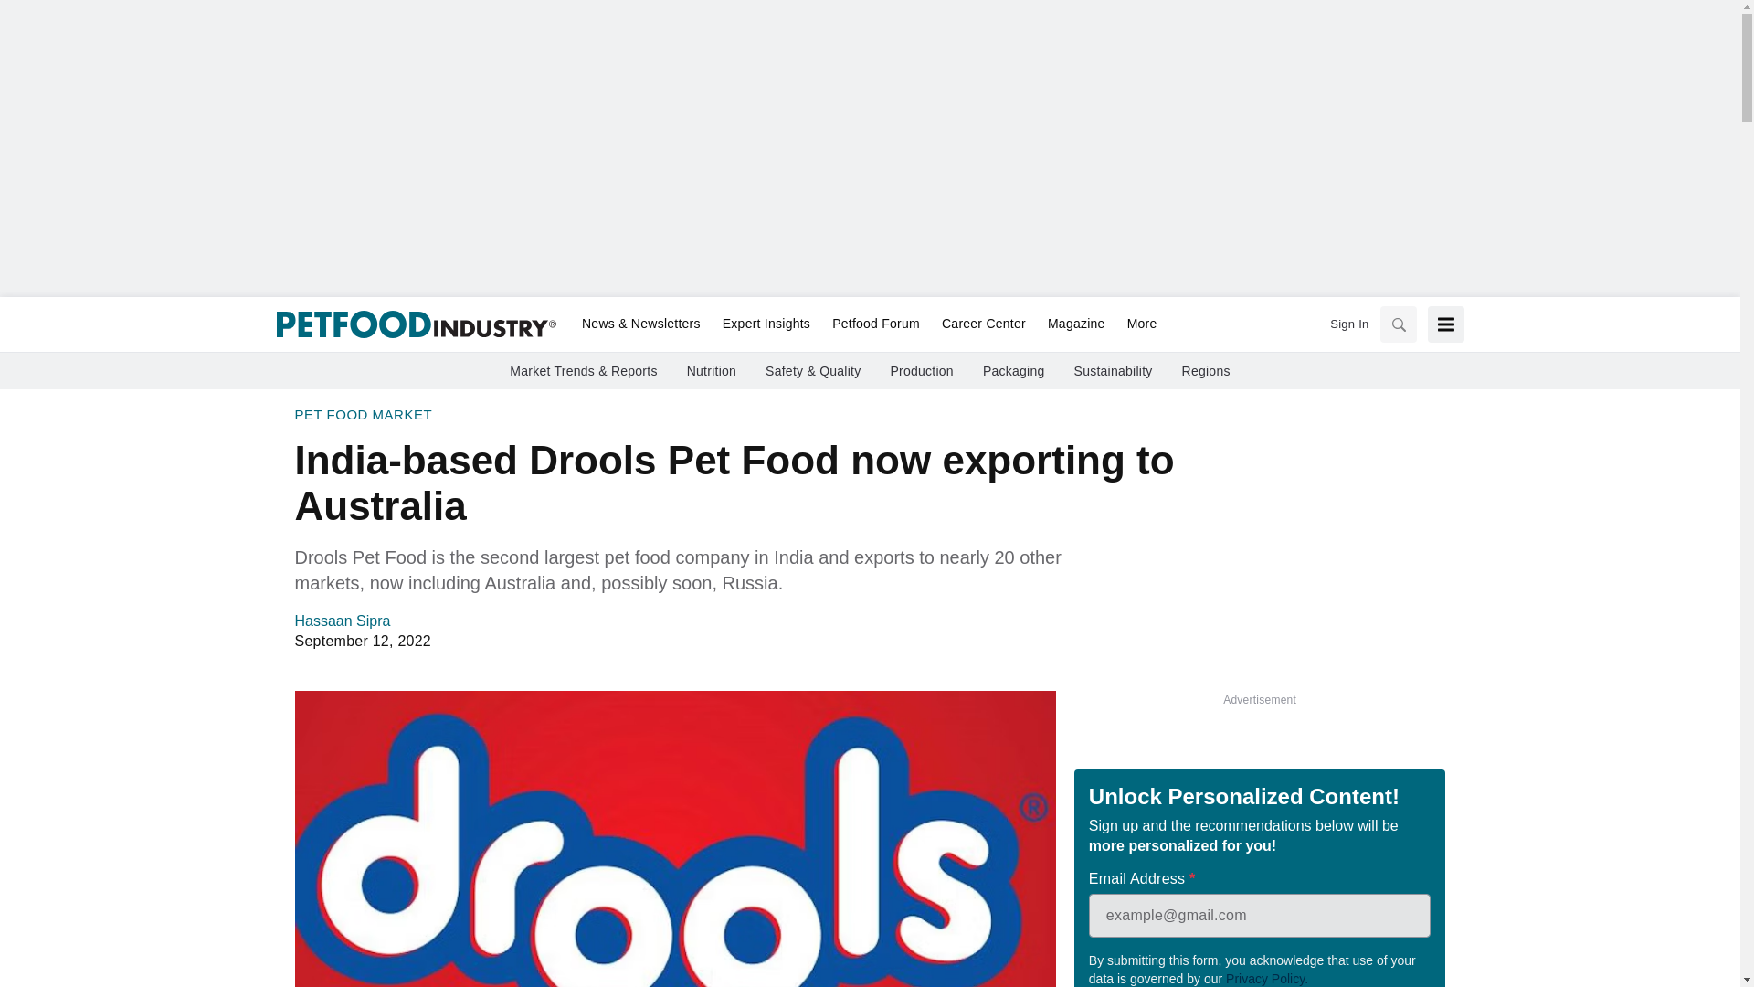  Describe the element at coordinates (1206, 371) in the screenshot. I see `Regions` at that location.